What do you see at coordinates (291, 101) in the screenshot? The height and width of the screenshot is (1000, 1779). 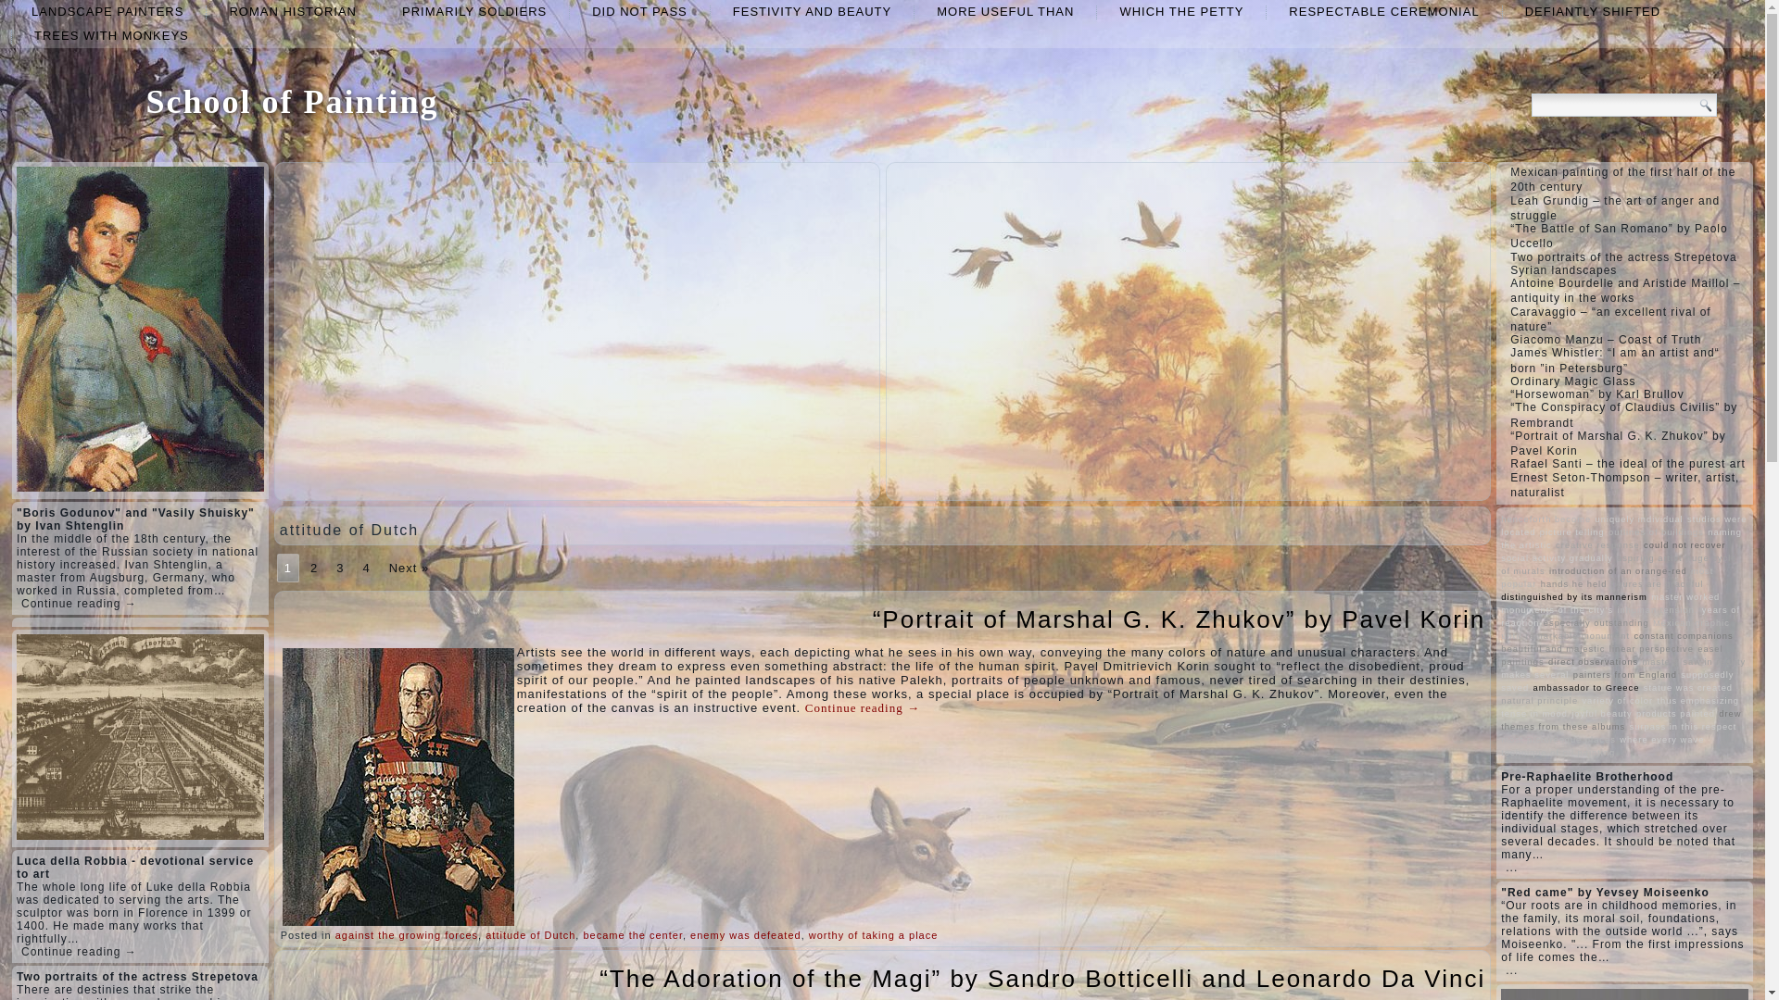 I see `School of Painting` at bounding box center [291, 101].